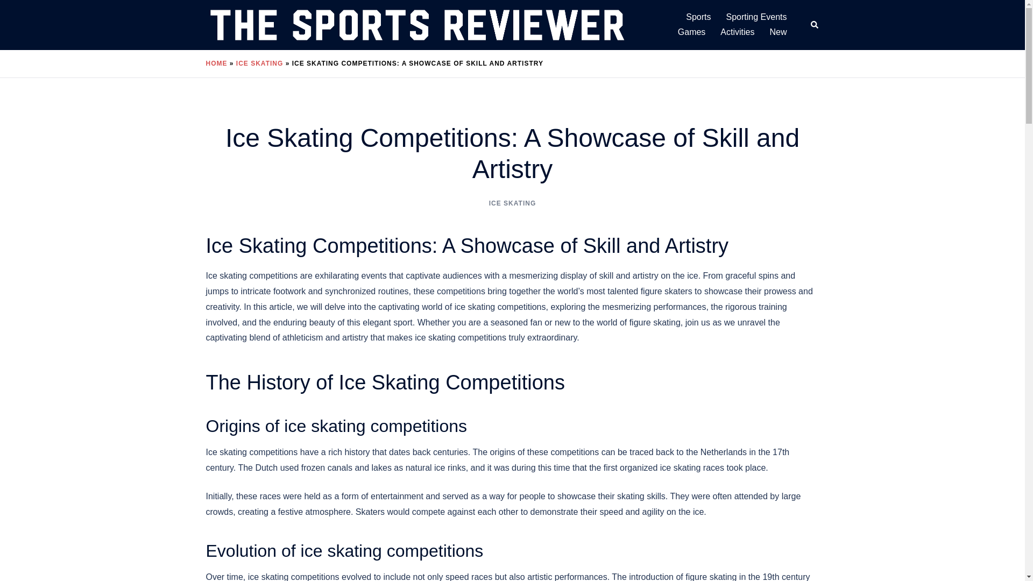 The height and width of the screenshot is (581, 1033). Describe the element at coordinates (737, 32) in the screenshot. I see `Activities` at that location.